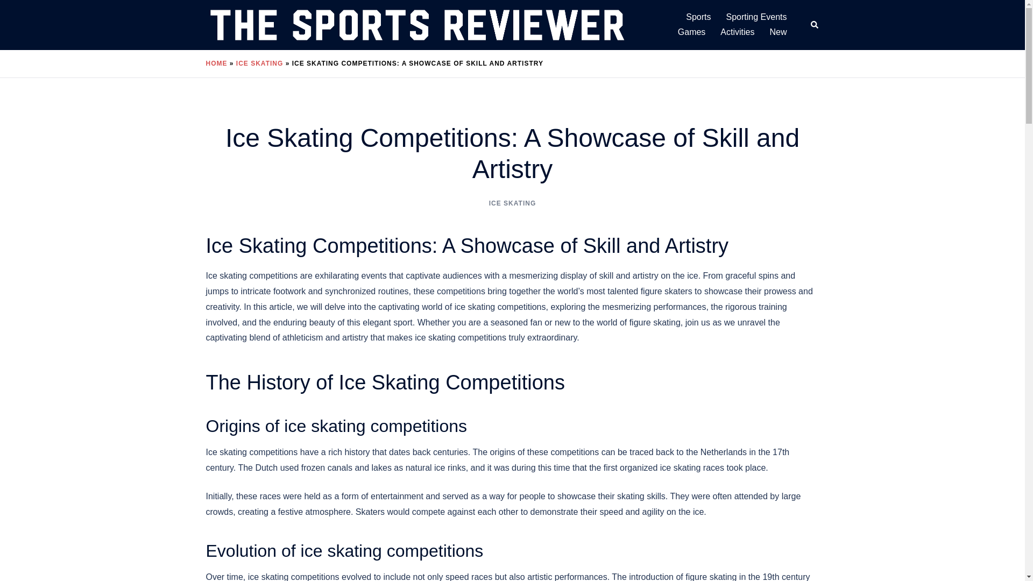 The height and width of the screenshot is (581, 1033). Describe the element at coordinates (737, 32) in the screenshot. I see `Activities` at that location.